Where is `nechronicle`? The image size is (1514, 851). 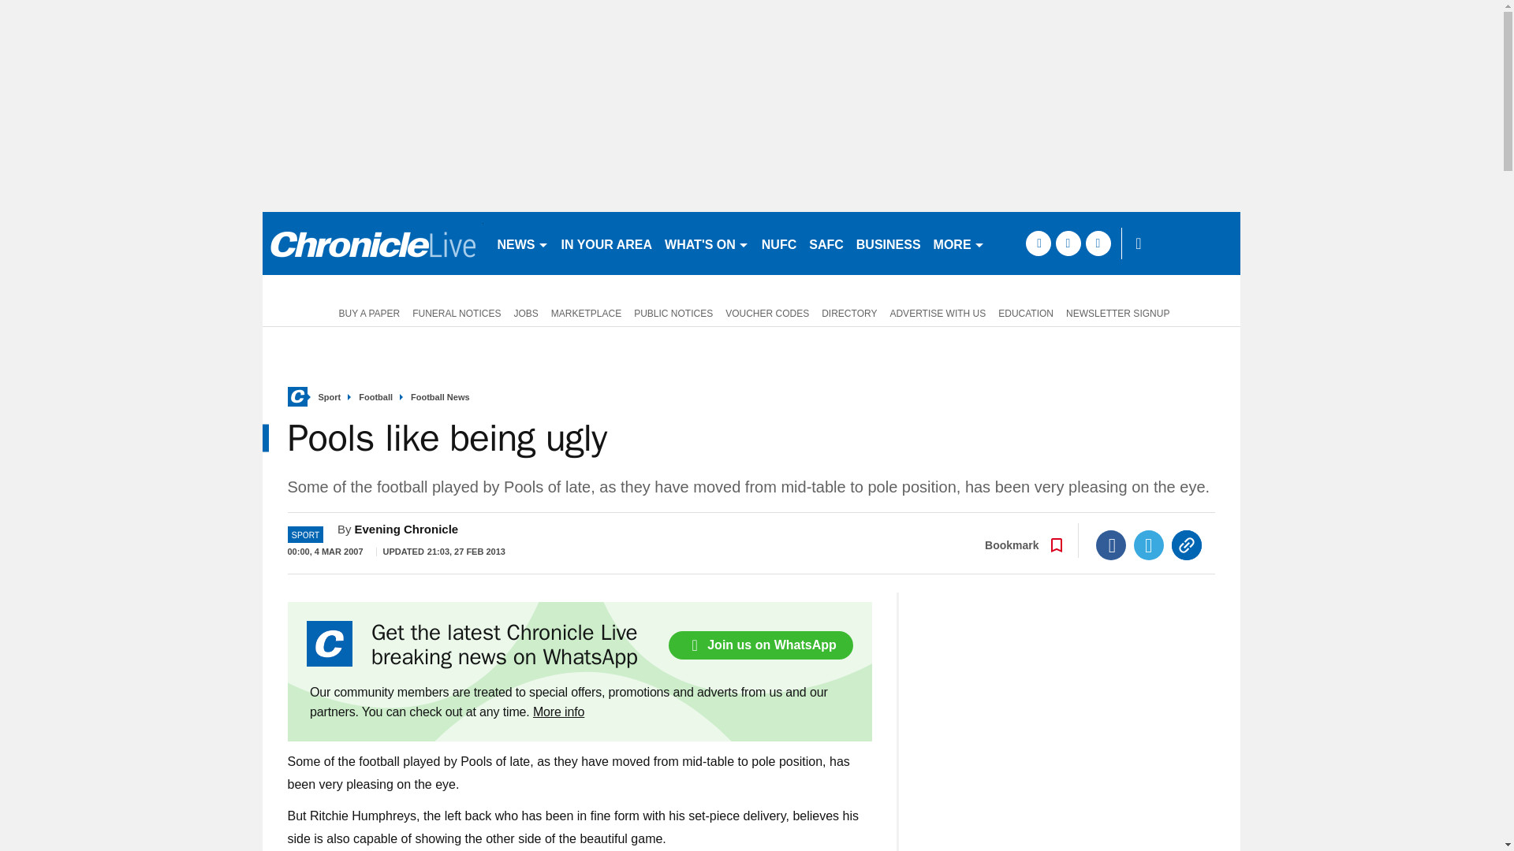
nechronicle is located at coordinates (372, 243).